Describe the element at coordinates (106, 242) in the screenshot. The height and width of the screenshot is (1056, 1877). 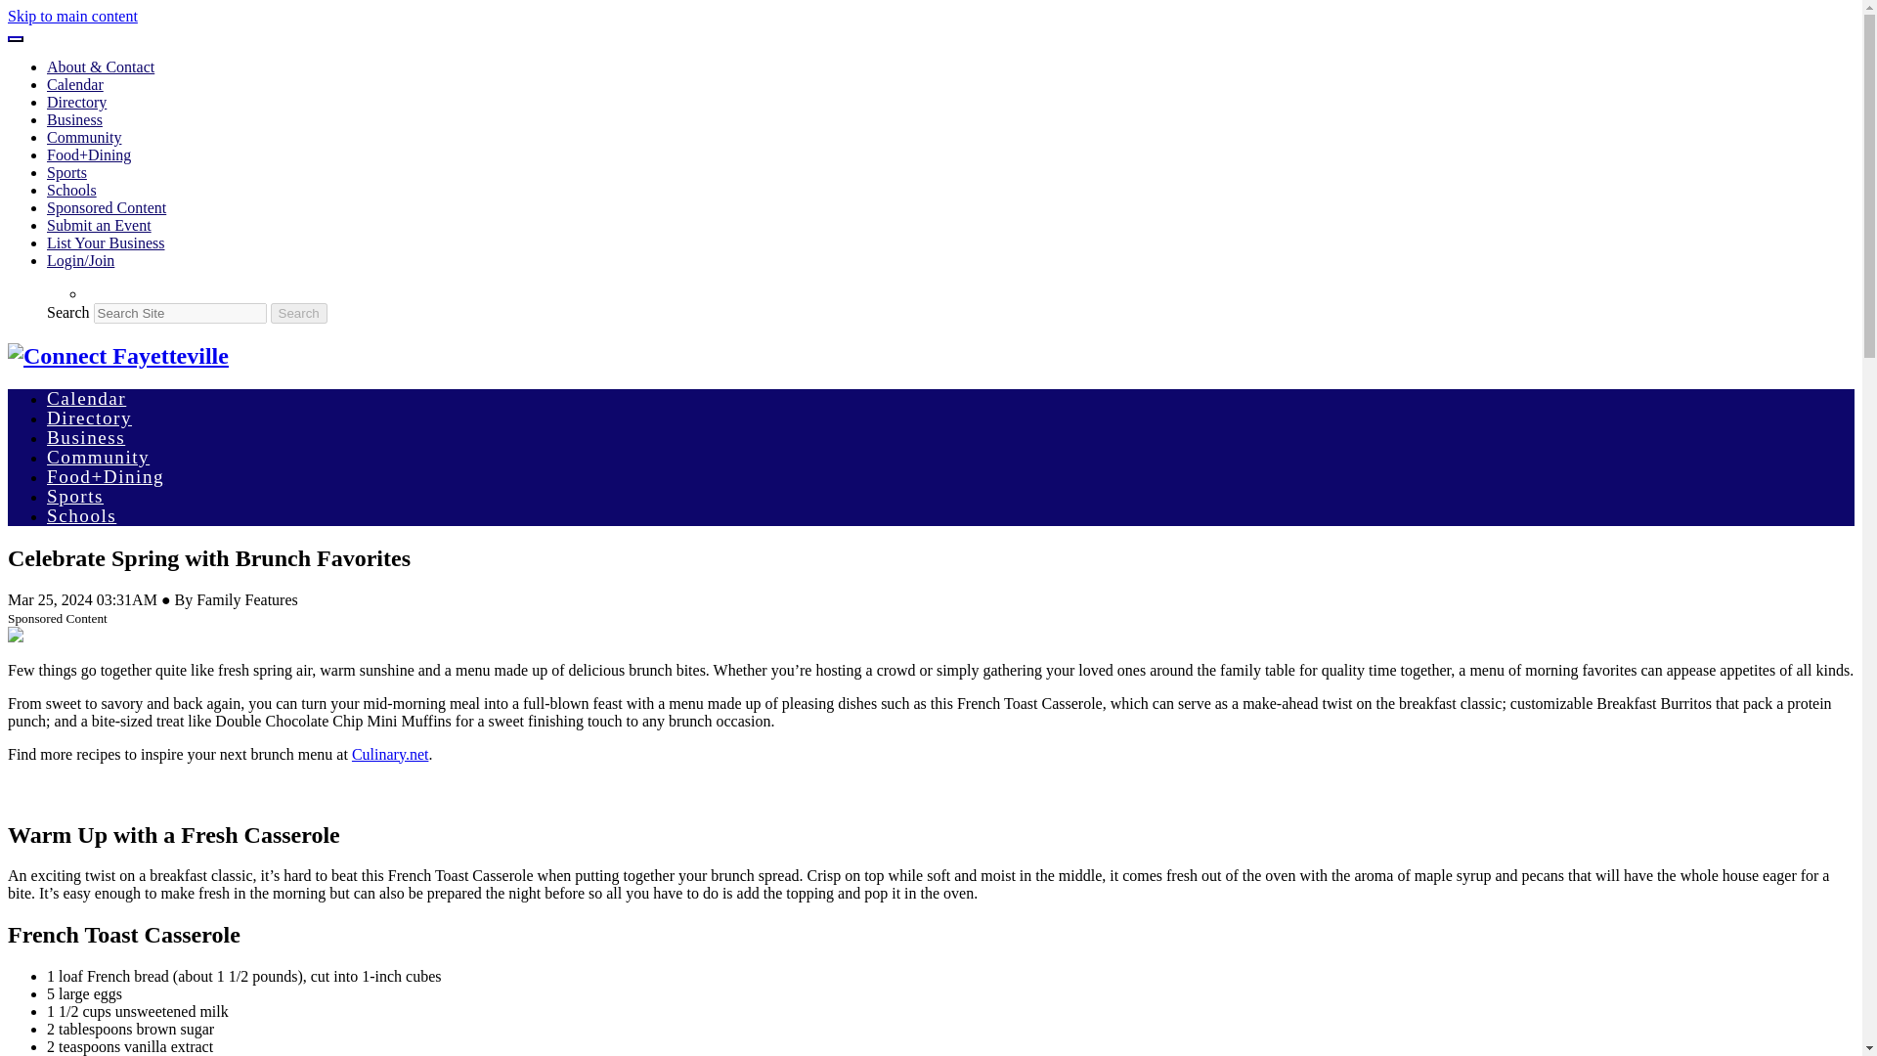
I see `List Your Business` at that location.